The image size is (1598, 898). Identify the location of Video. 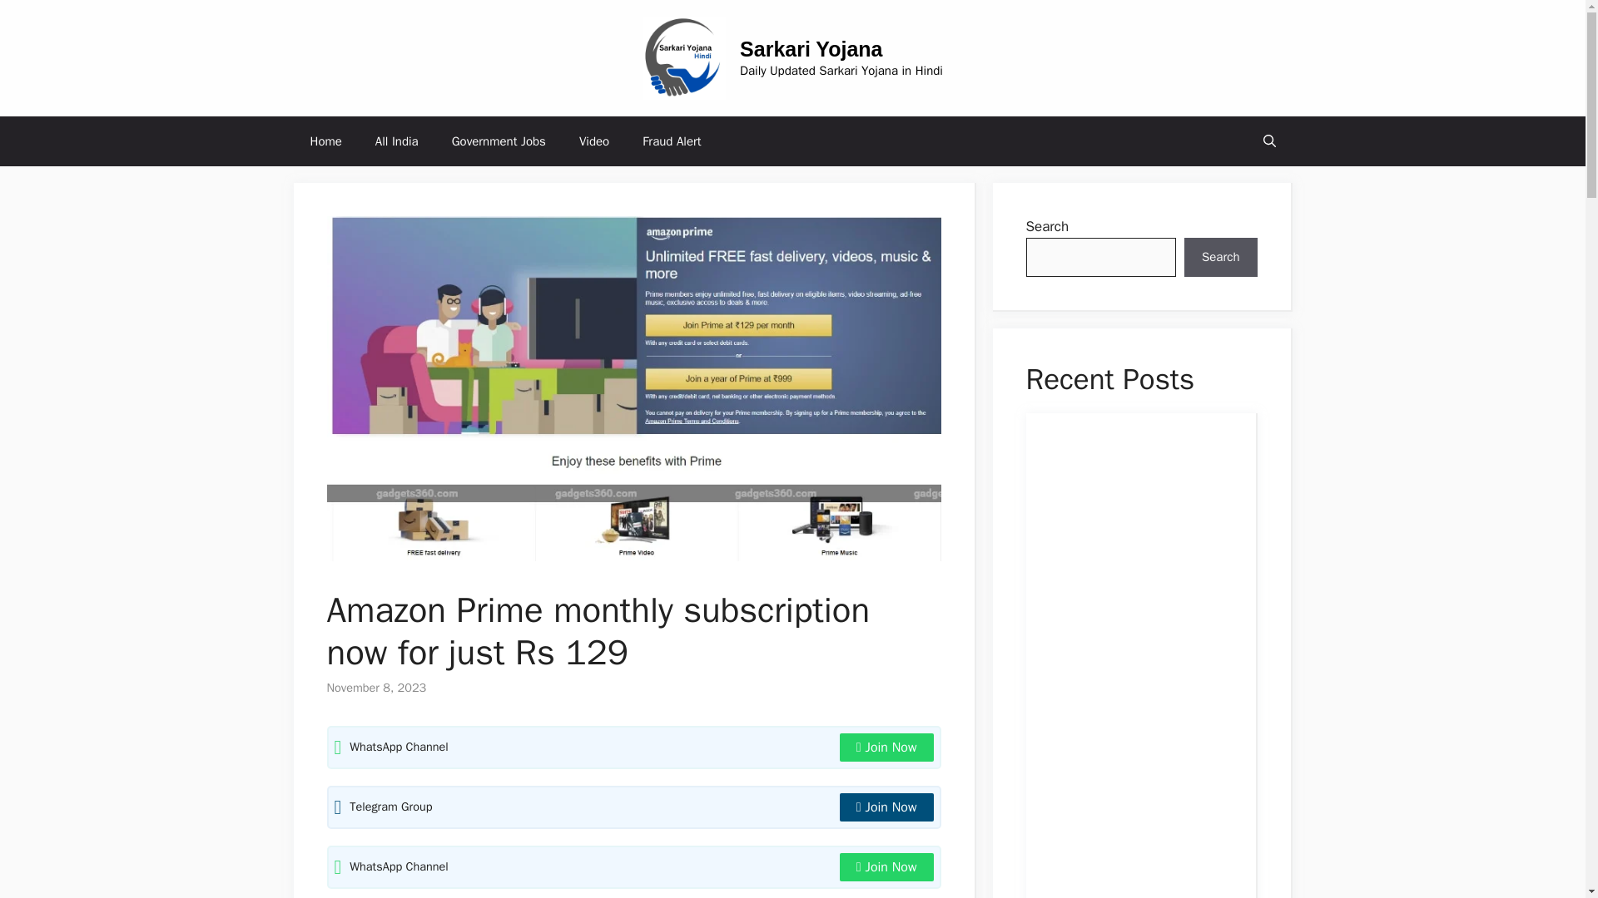
(594, 141).